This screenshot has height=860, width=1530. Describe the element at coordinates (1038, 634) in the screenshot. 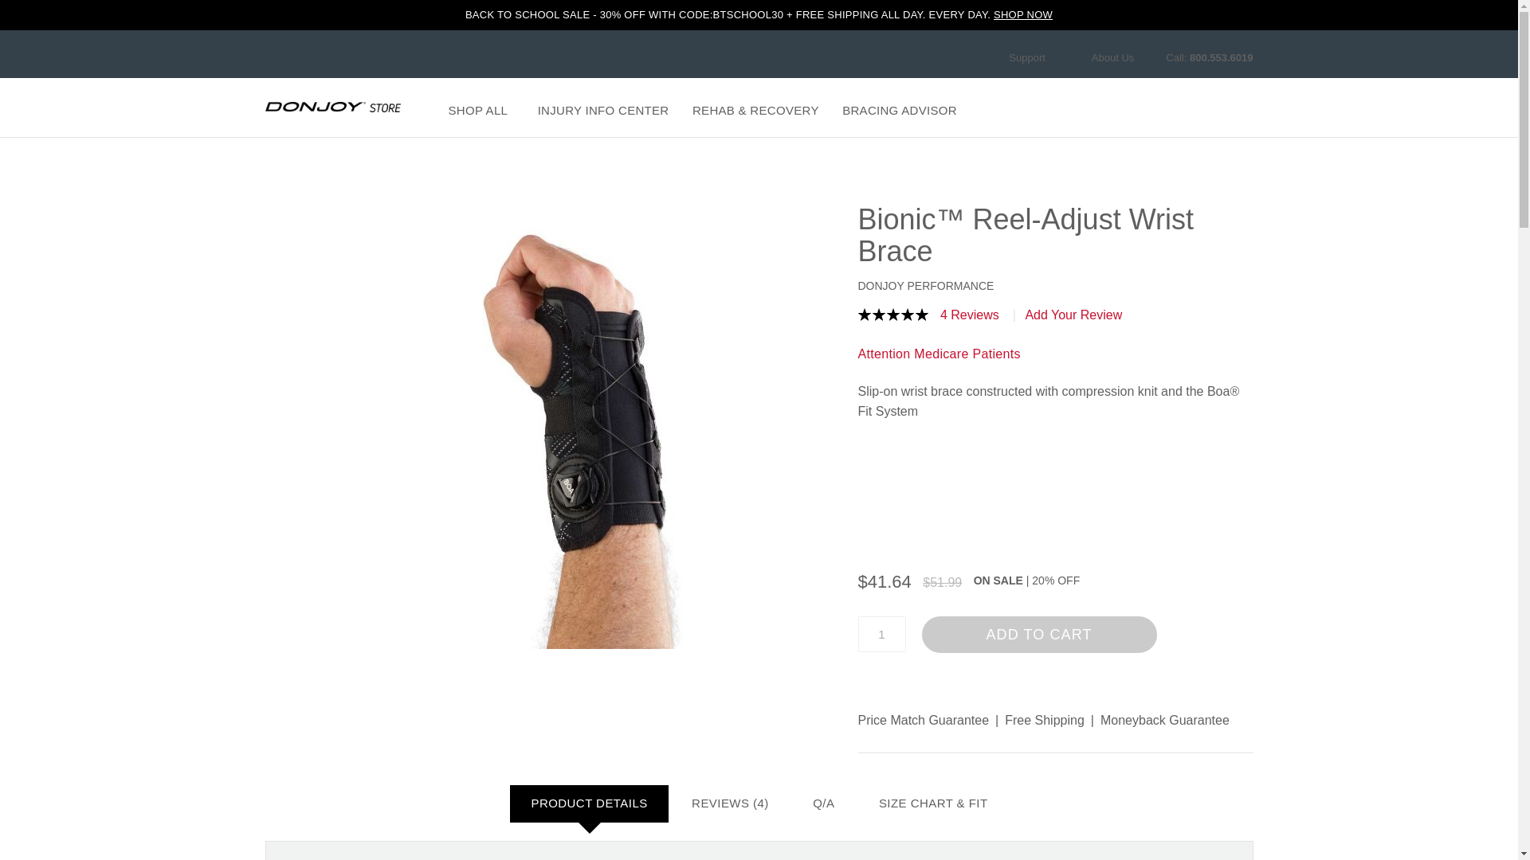

I see `Add to Cart` at that location.